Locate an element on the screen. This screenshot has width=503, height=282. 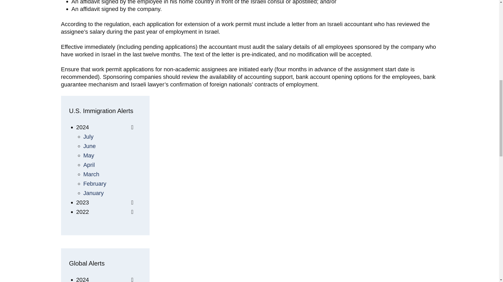
January is located at coordinates (93, 193).